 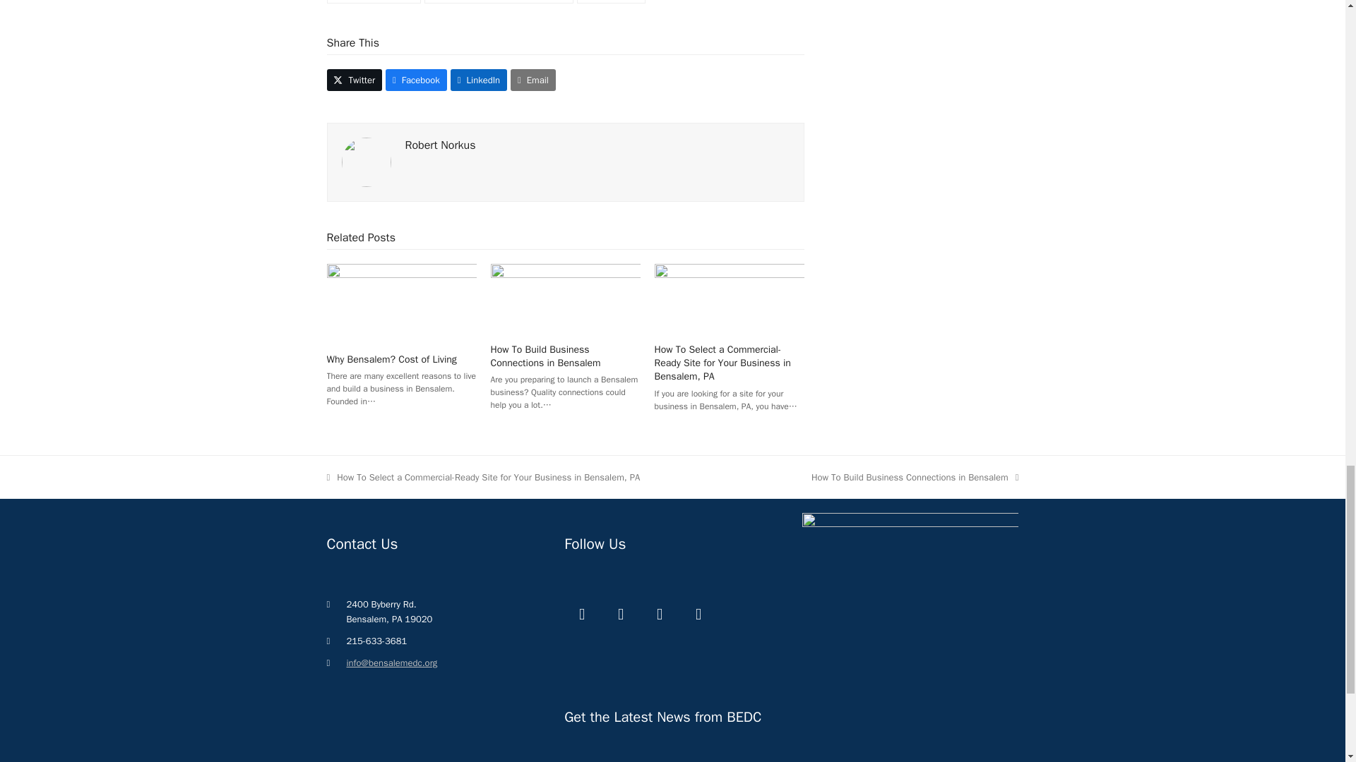 What do you see at coordinates (366, 161) in the screenshot?
I see `Visit Author Page` at bounding box center [366, 161].